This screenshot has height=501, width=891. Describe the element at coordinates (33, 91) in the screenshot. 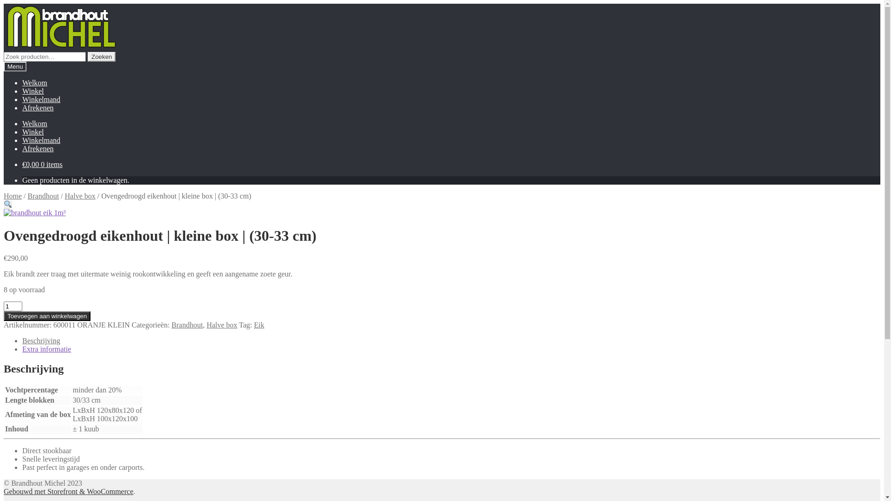

I see `Winkel` at that location.